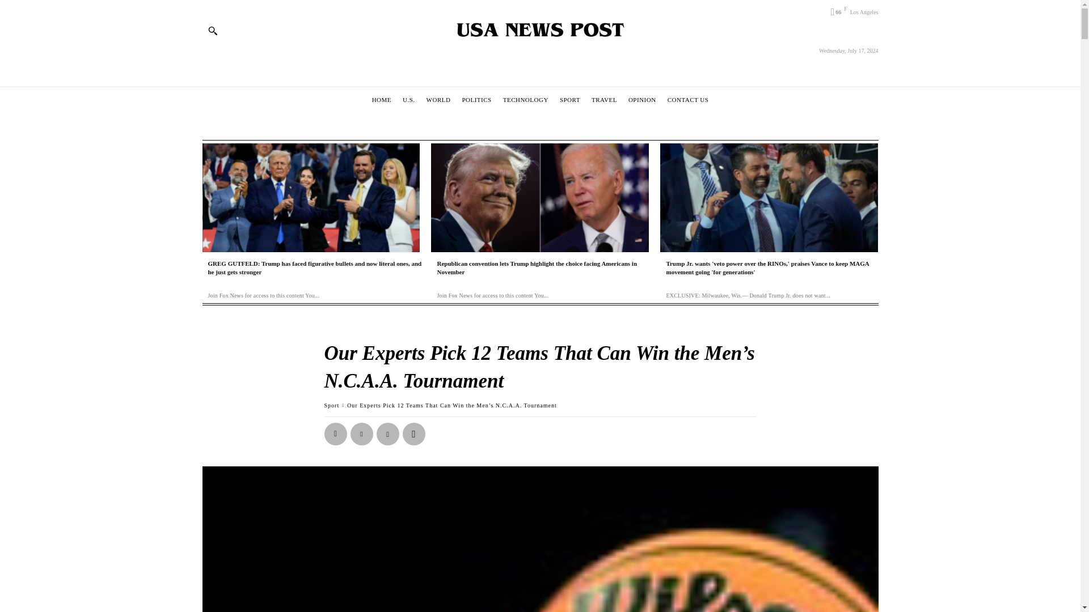 This screenshot has height=612, width=1089. What do you see at coordinates (332, 405) in the screenshot?
I see `View all posts in Sport` at bounding box center [332, 405].